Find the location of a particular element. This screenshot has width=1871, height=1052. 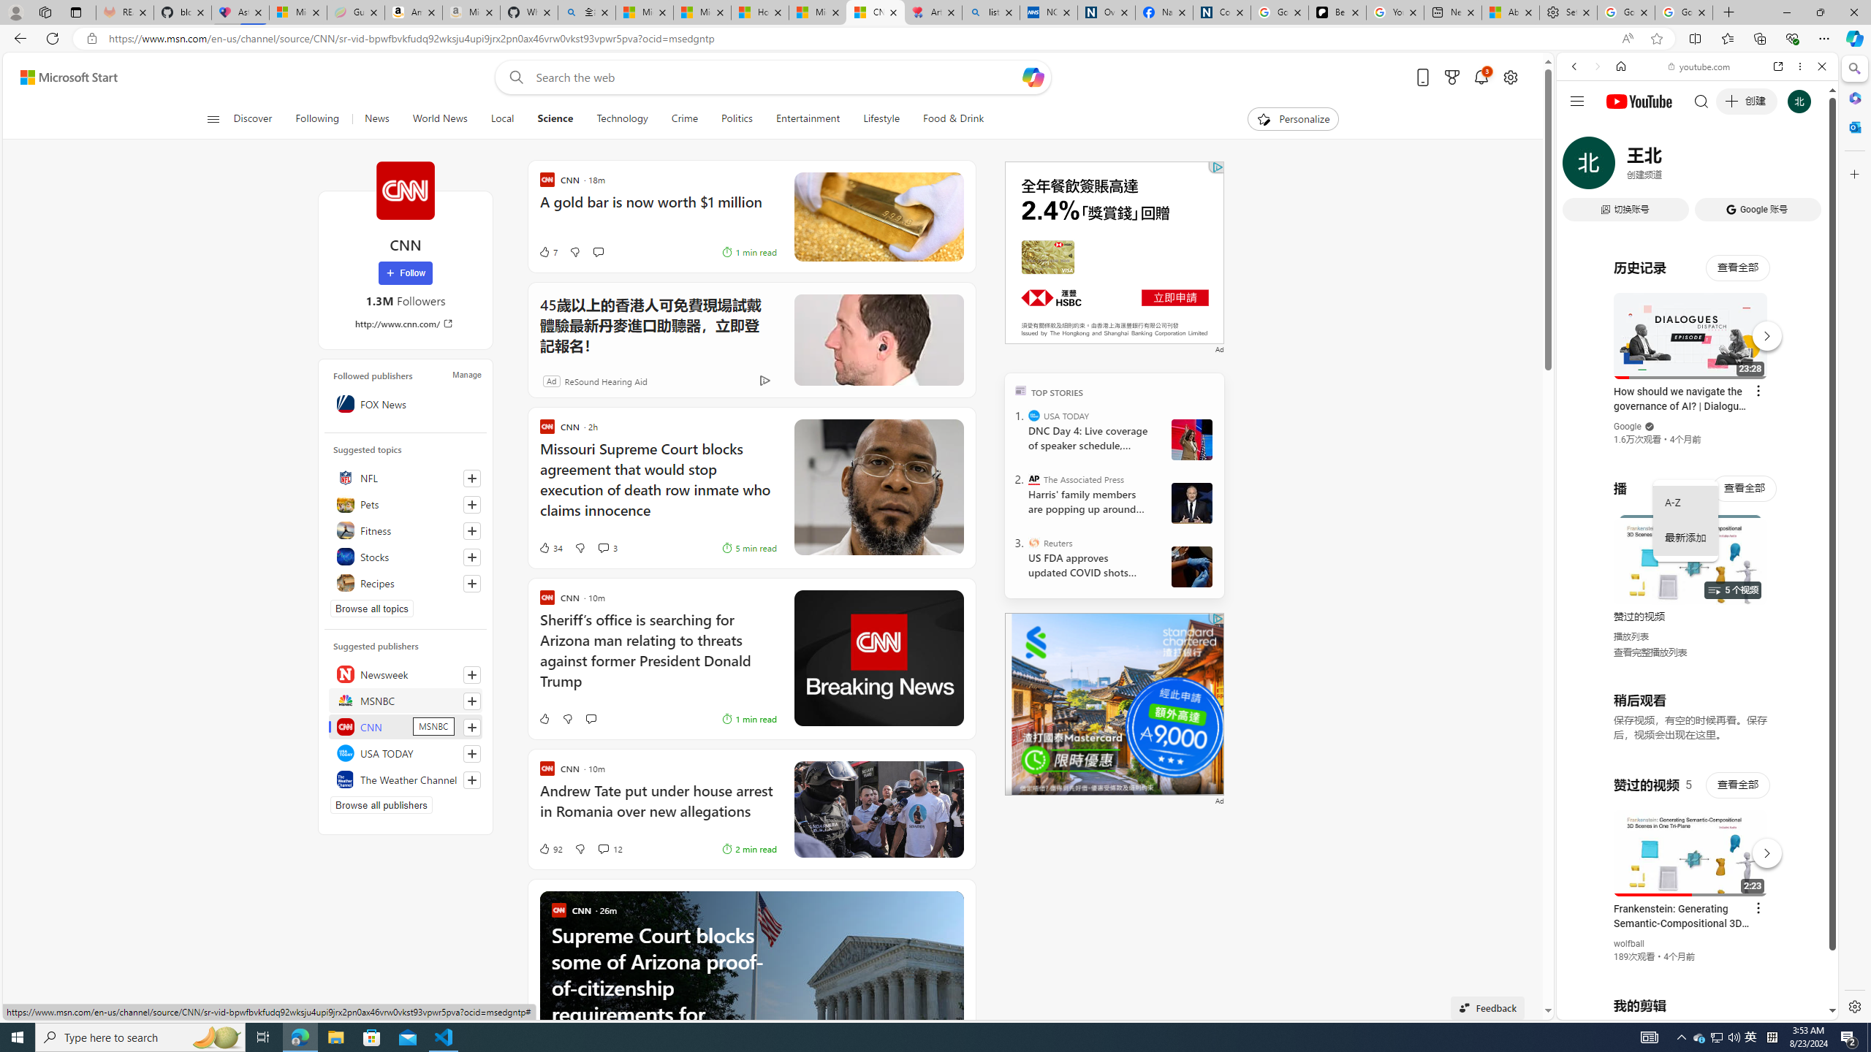

Click to scroll right is located at coordinates (1809, 587).